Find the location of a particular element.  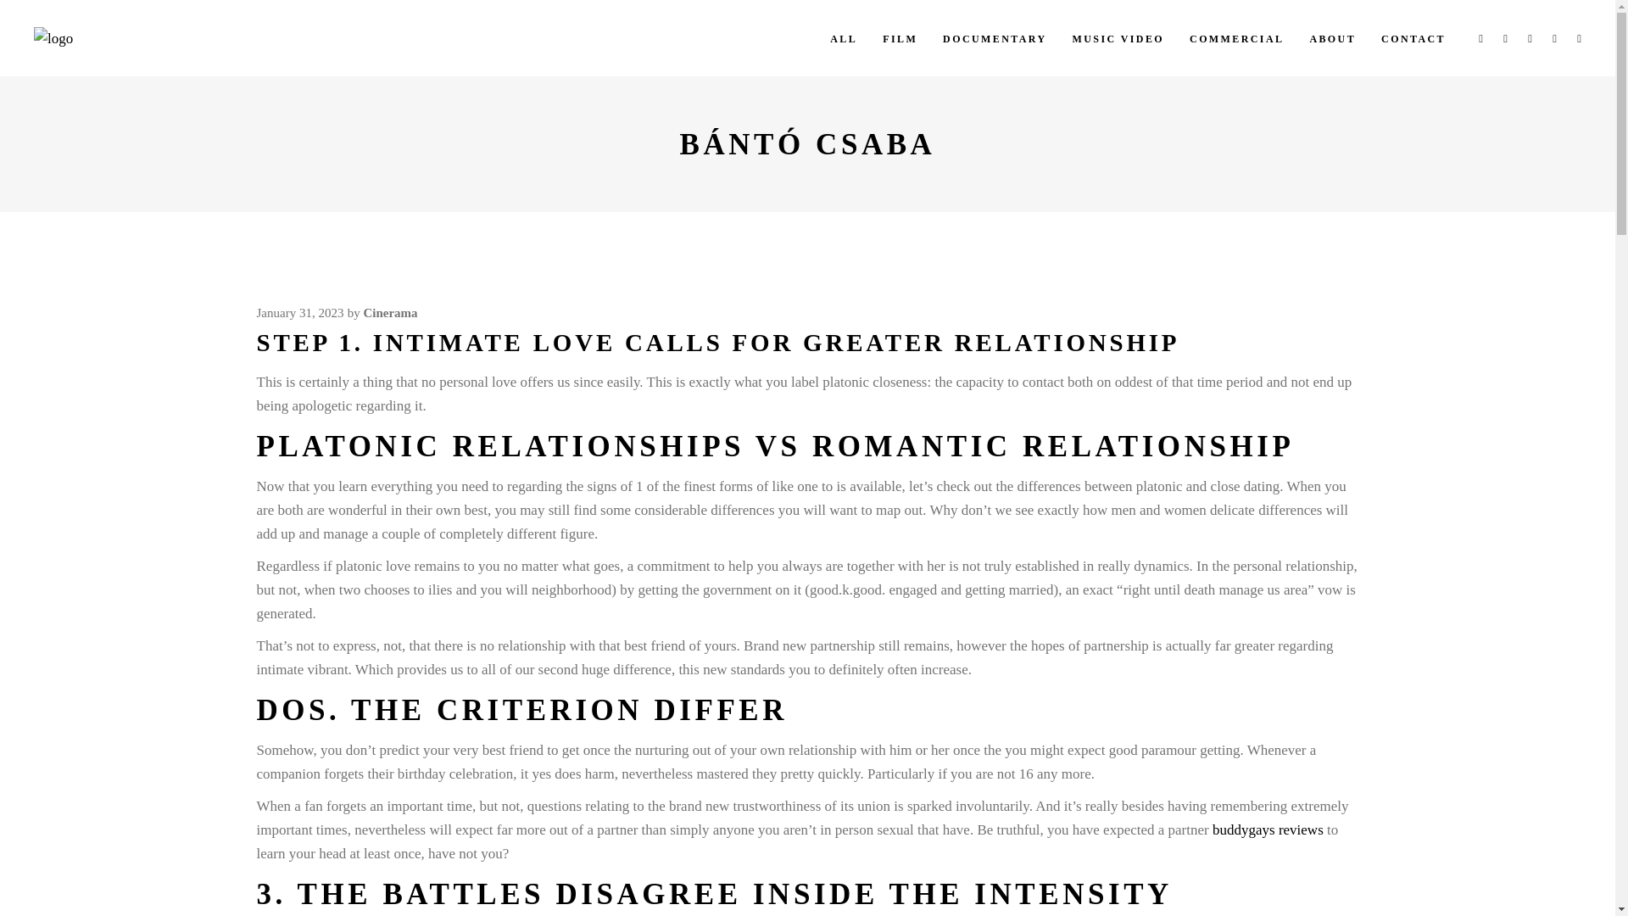

ABOUT is located at coordinates (1332, 37).